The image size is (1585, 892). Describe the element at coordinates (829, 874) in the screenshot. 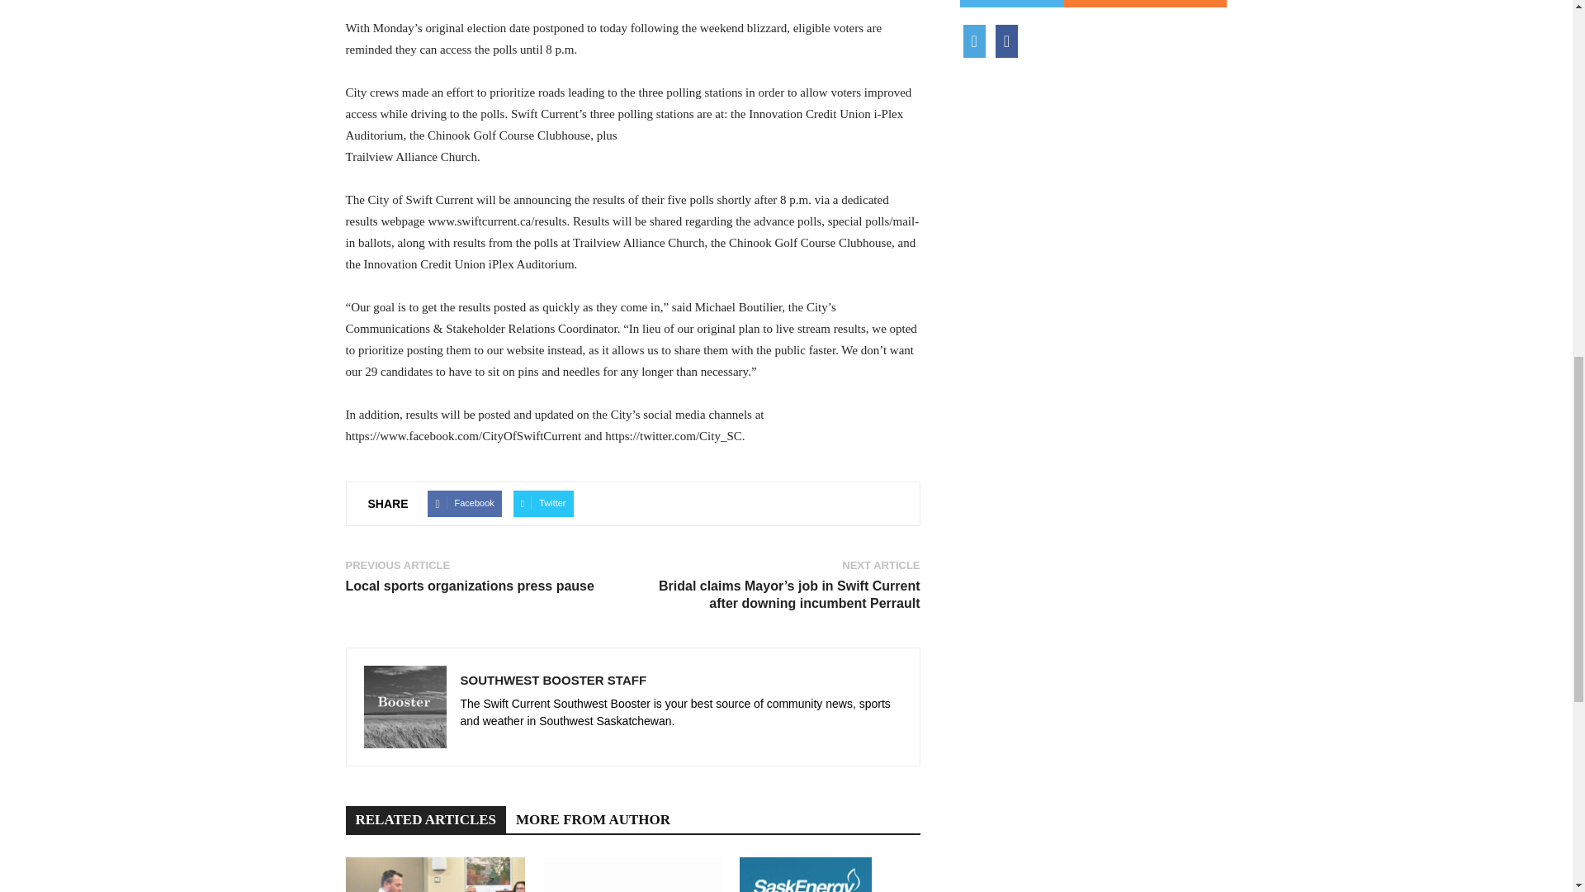

I see `Safety announcement from SaskEnergy: Success gas flaring` at that location.